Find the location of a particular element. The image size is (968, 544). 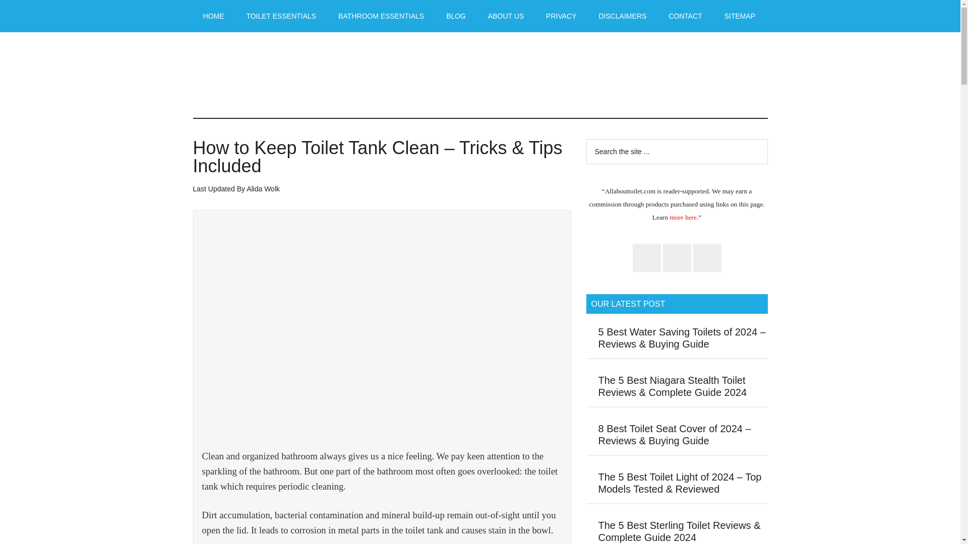

HOME is located at coordinates (213, 16).